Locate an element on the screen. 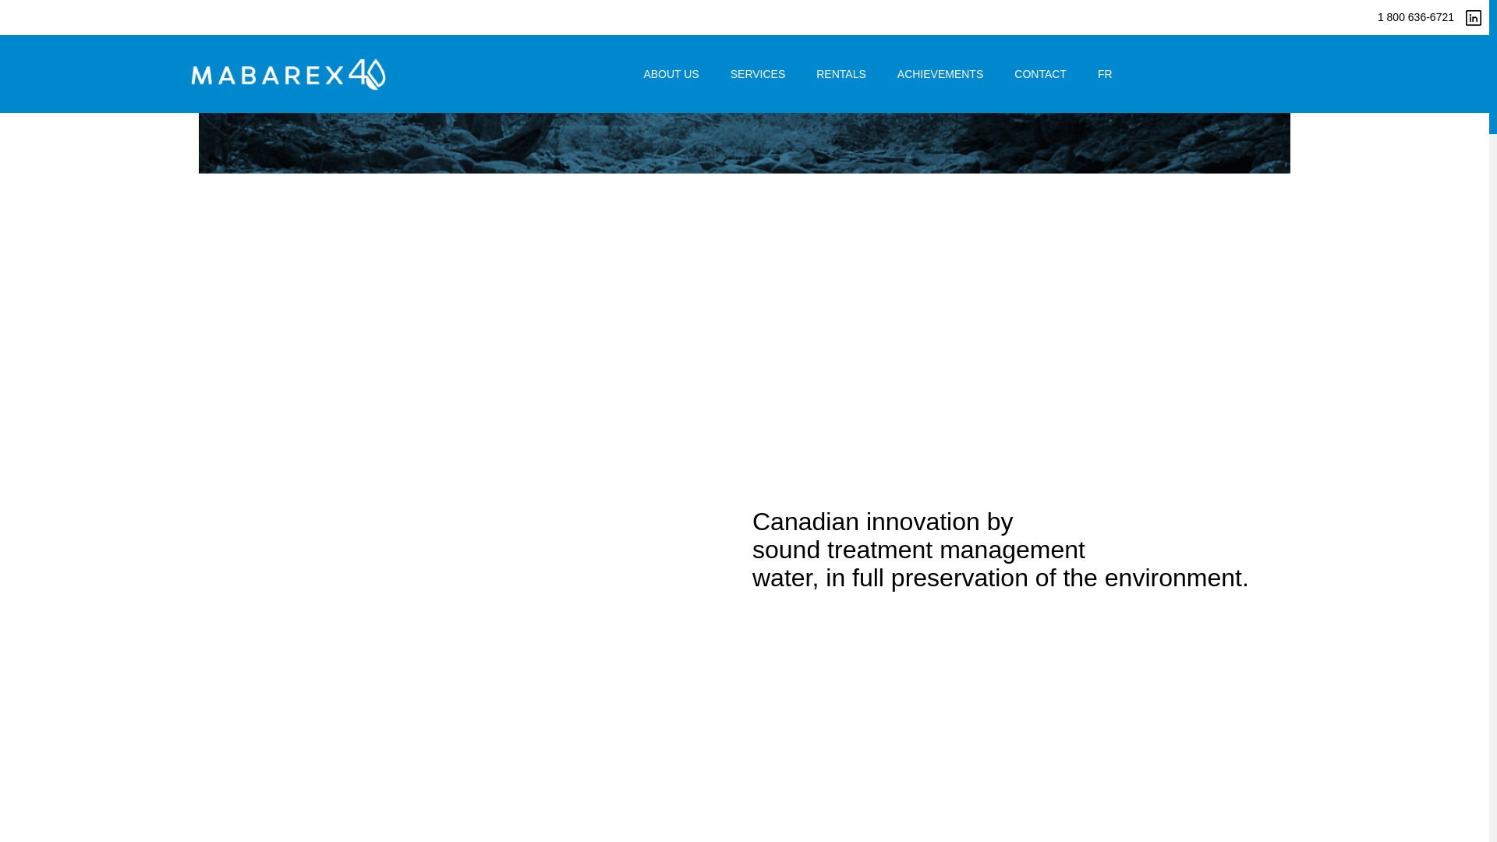 The width and height of the screenshot is (1497, 842). 1 800 636-6721 is located at coordinates (1402, 17).